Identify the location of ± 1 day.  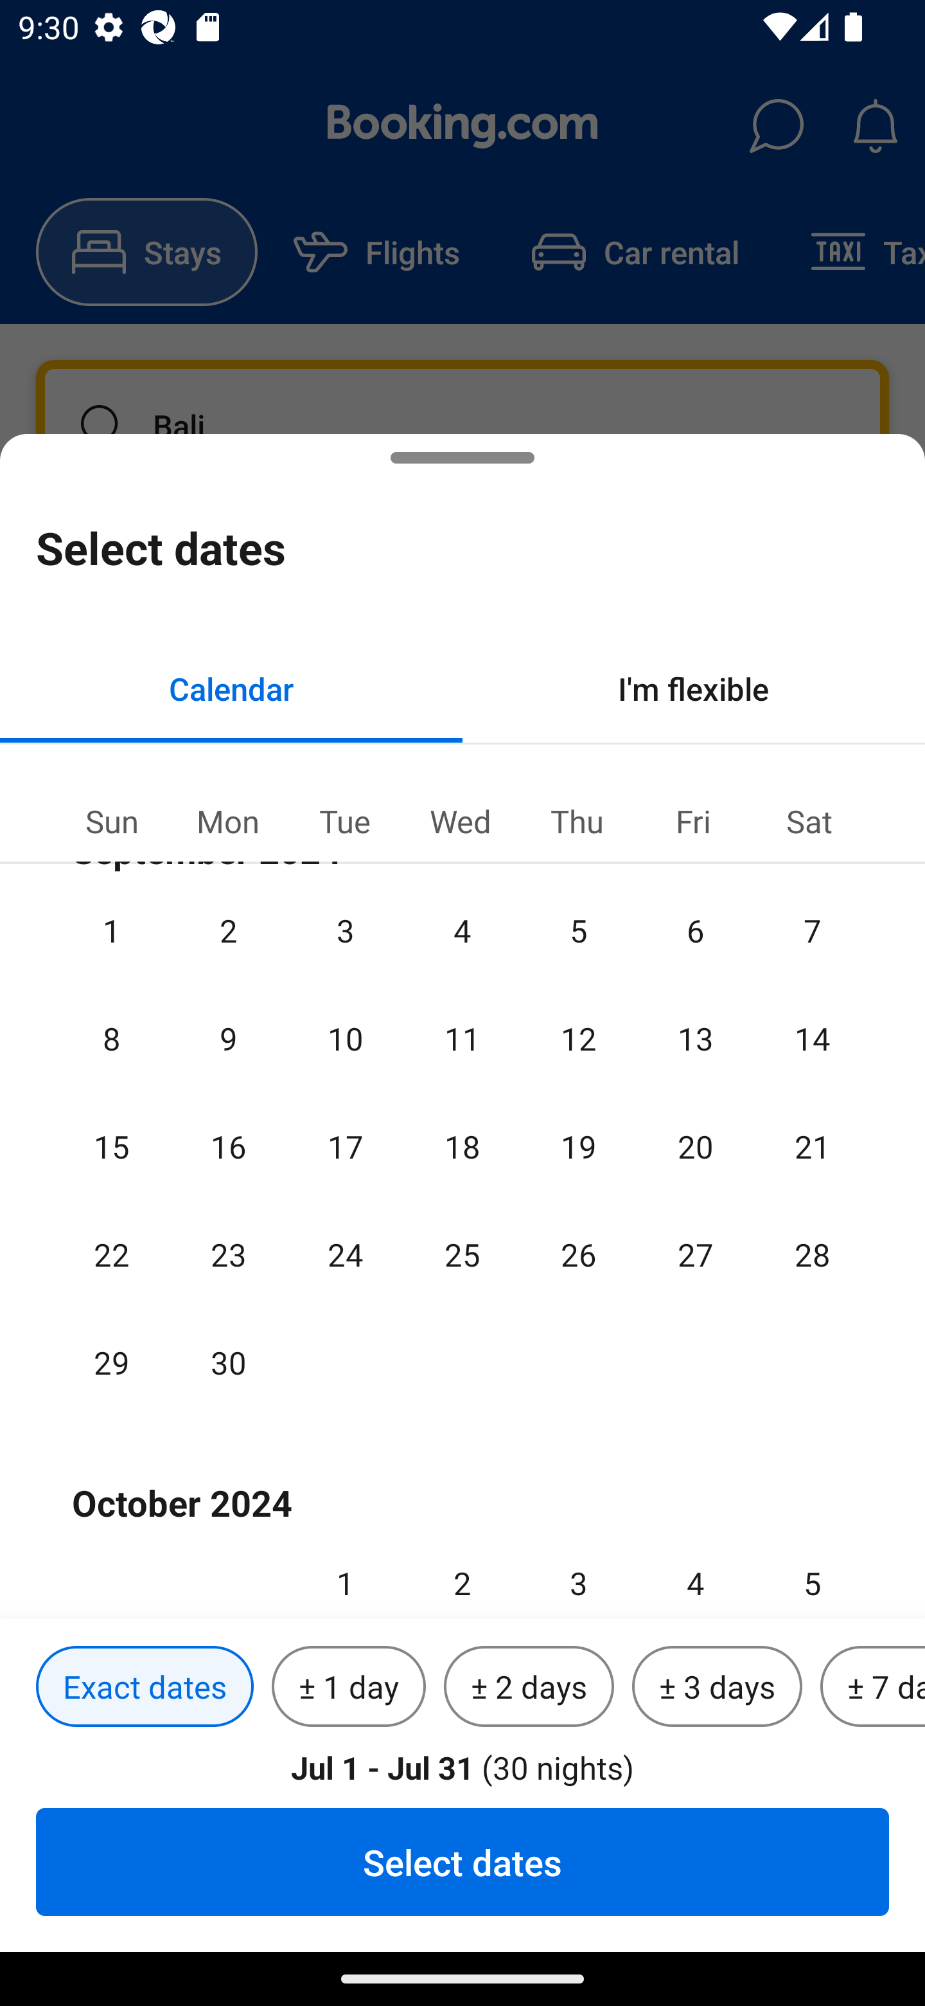
(348, 1687).